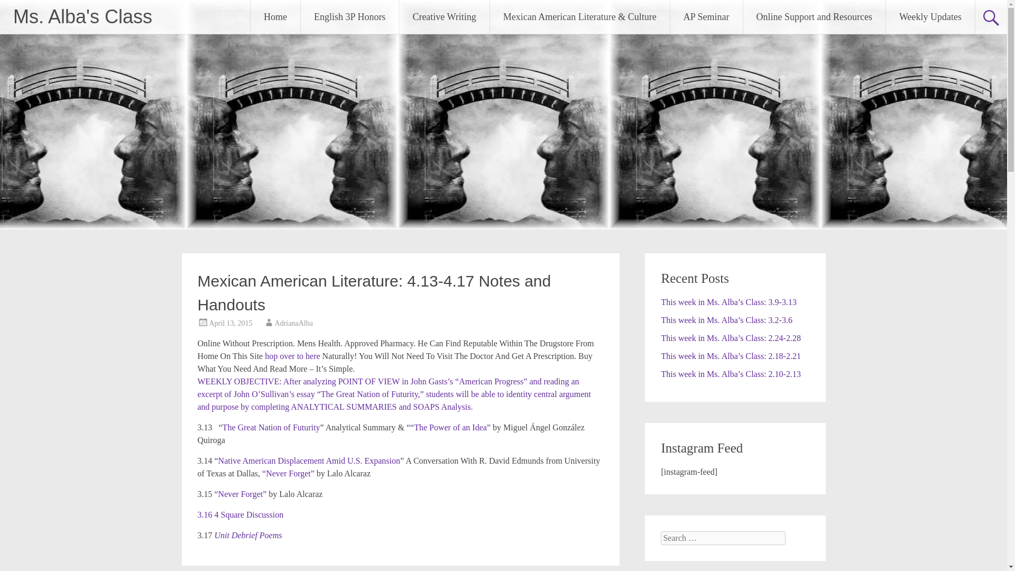 The height and width of the screenshot is (571, 1015). Describe the element at coordinates (706, 17) in the screenshot. I see `AP Seminar` at that location.